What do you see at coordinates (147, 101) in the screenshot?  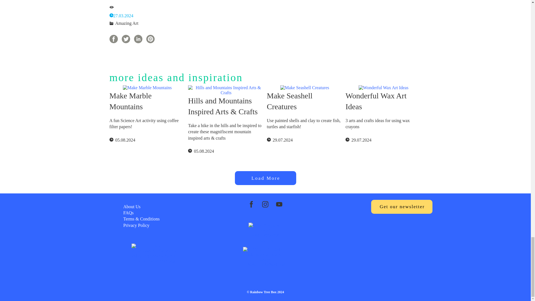 I see `Make Marble Mountains` at bounding box center [147, 101].